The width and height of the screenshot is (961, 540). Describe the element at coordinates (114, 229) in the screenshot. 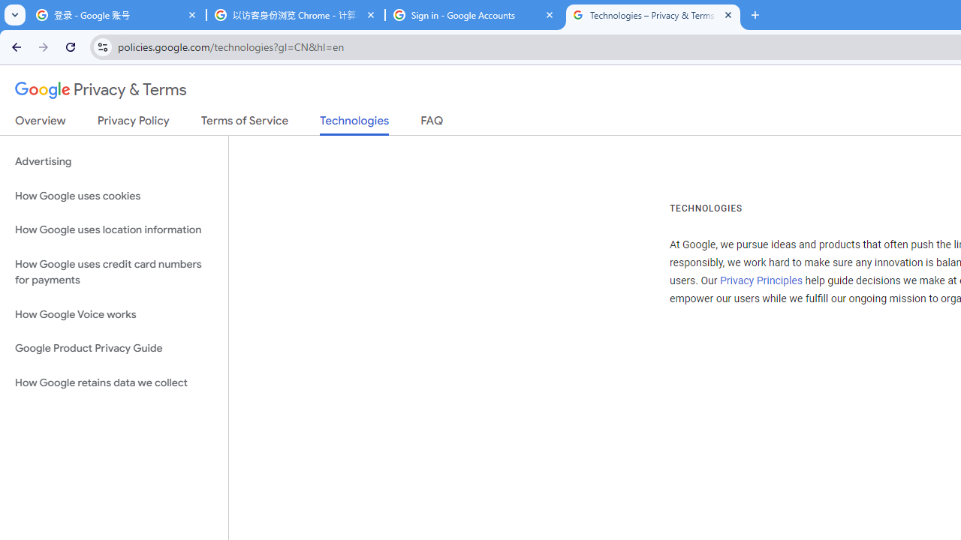

I see `How Google uses location information` at that location.